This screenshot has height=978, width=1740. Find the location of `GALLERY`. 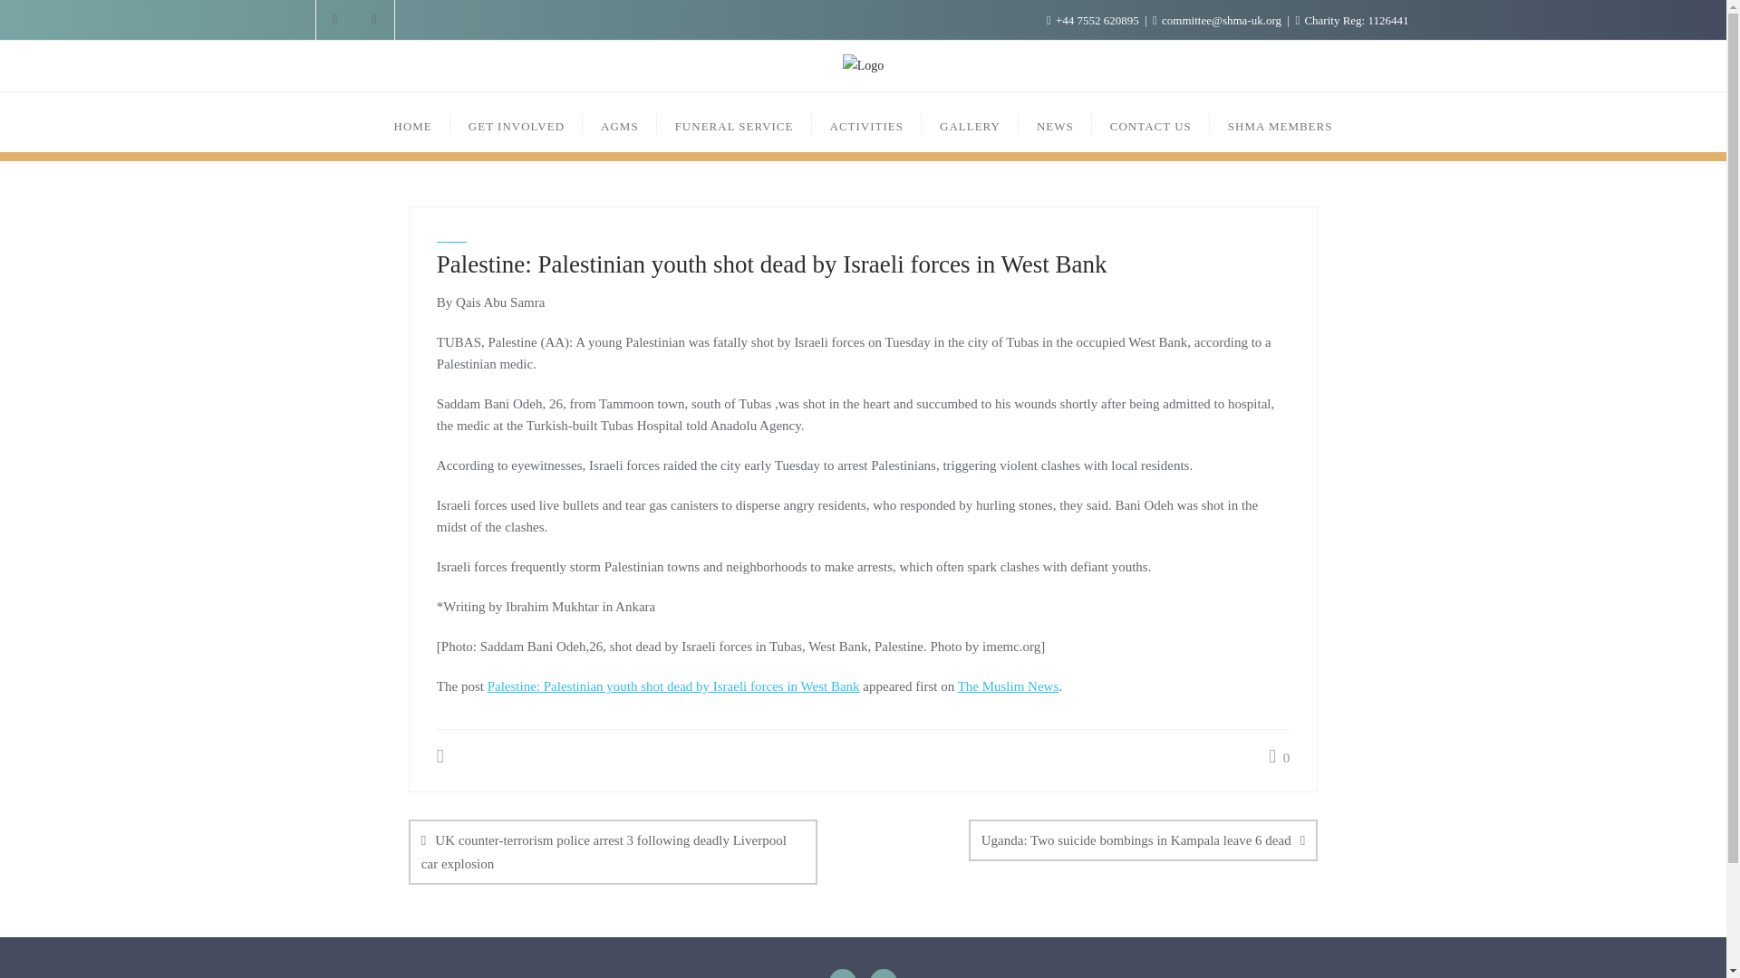

GALLERY is located at coordinates (970, 121).